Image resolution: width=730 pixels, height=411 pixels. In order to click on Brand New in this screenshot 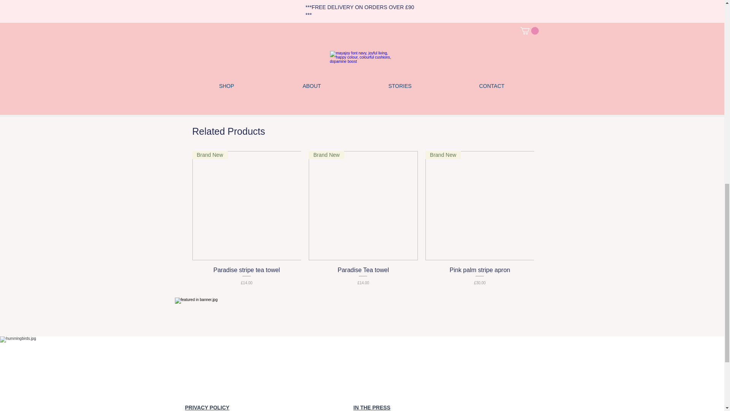, I will do `click(363, 205)`.